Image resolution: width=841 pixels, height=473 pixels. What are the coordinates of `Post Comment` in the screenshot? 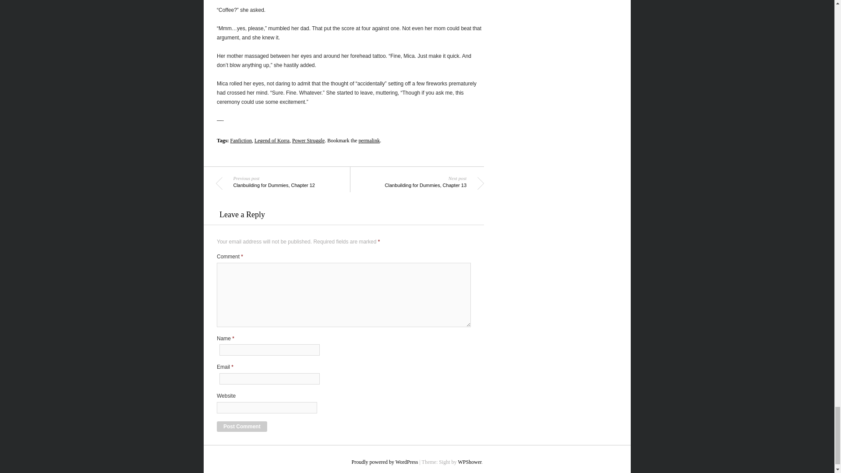 It's located at (287, 181).